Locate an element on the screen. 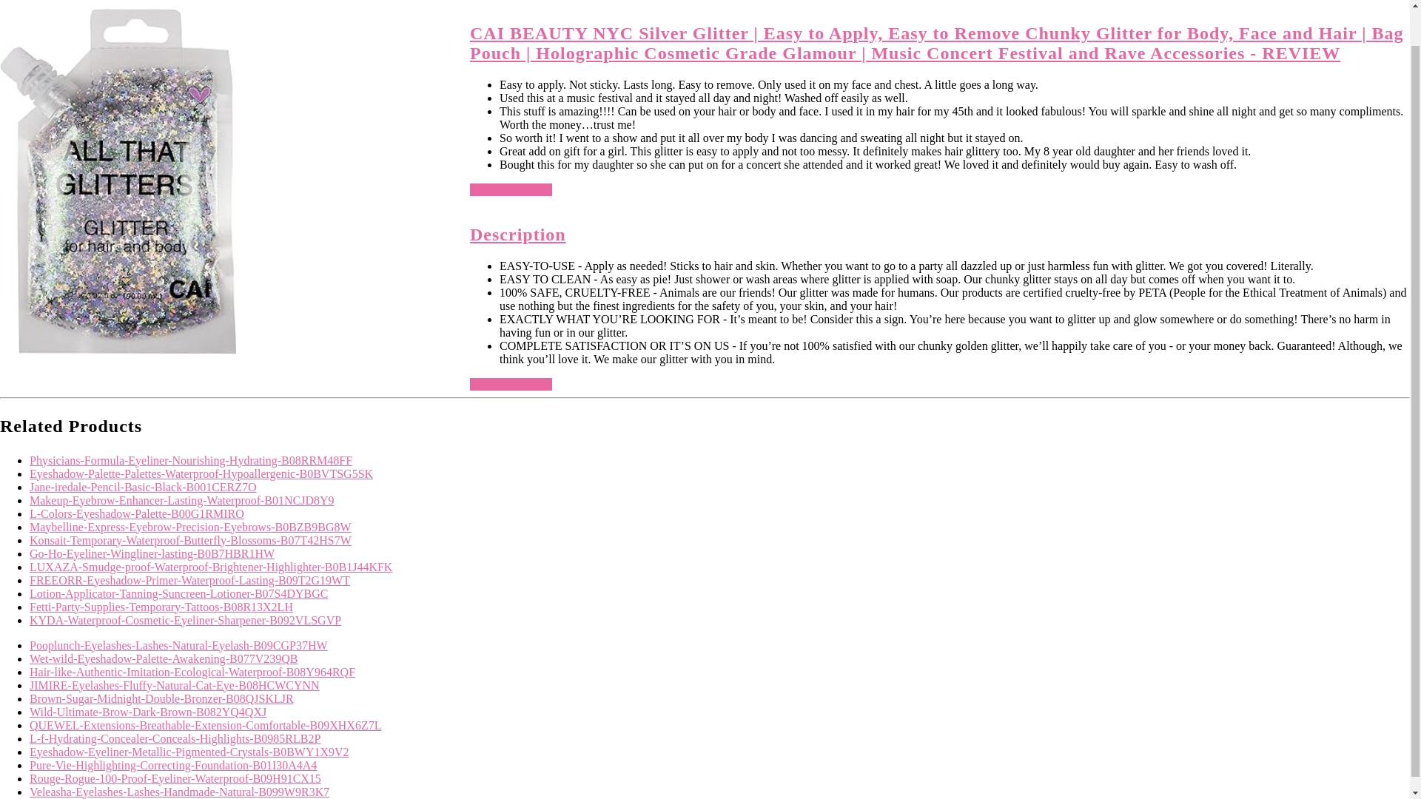 Image resolution: width=1421 pixels, height=799 pixels. wild-Ultimate-Brow-Dark-Brown-B082YQ4QXJ is located at coordinates (148, 712).